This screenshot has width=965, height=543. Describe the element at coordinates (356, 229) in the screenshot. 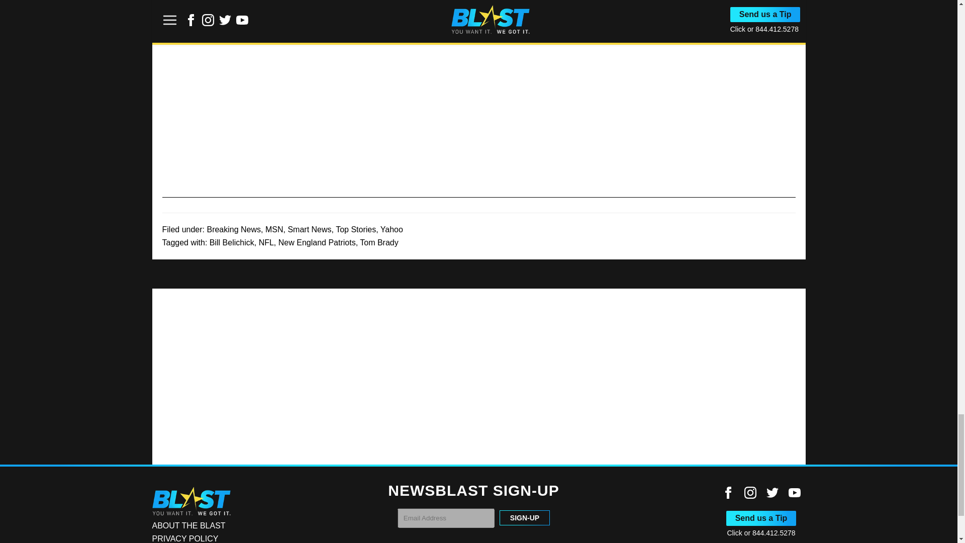

I see `Top Stories` at that location.